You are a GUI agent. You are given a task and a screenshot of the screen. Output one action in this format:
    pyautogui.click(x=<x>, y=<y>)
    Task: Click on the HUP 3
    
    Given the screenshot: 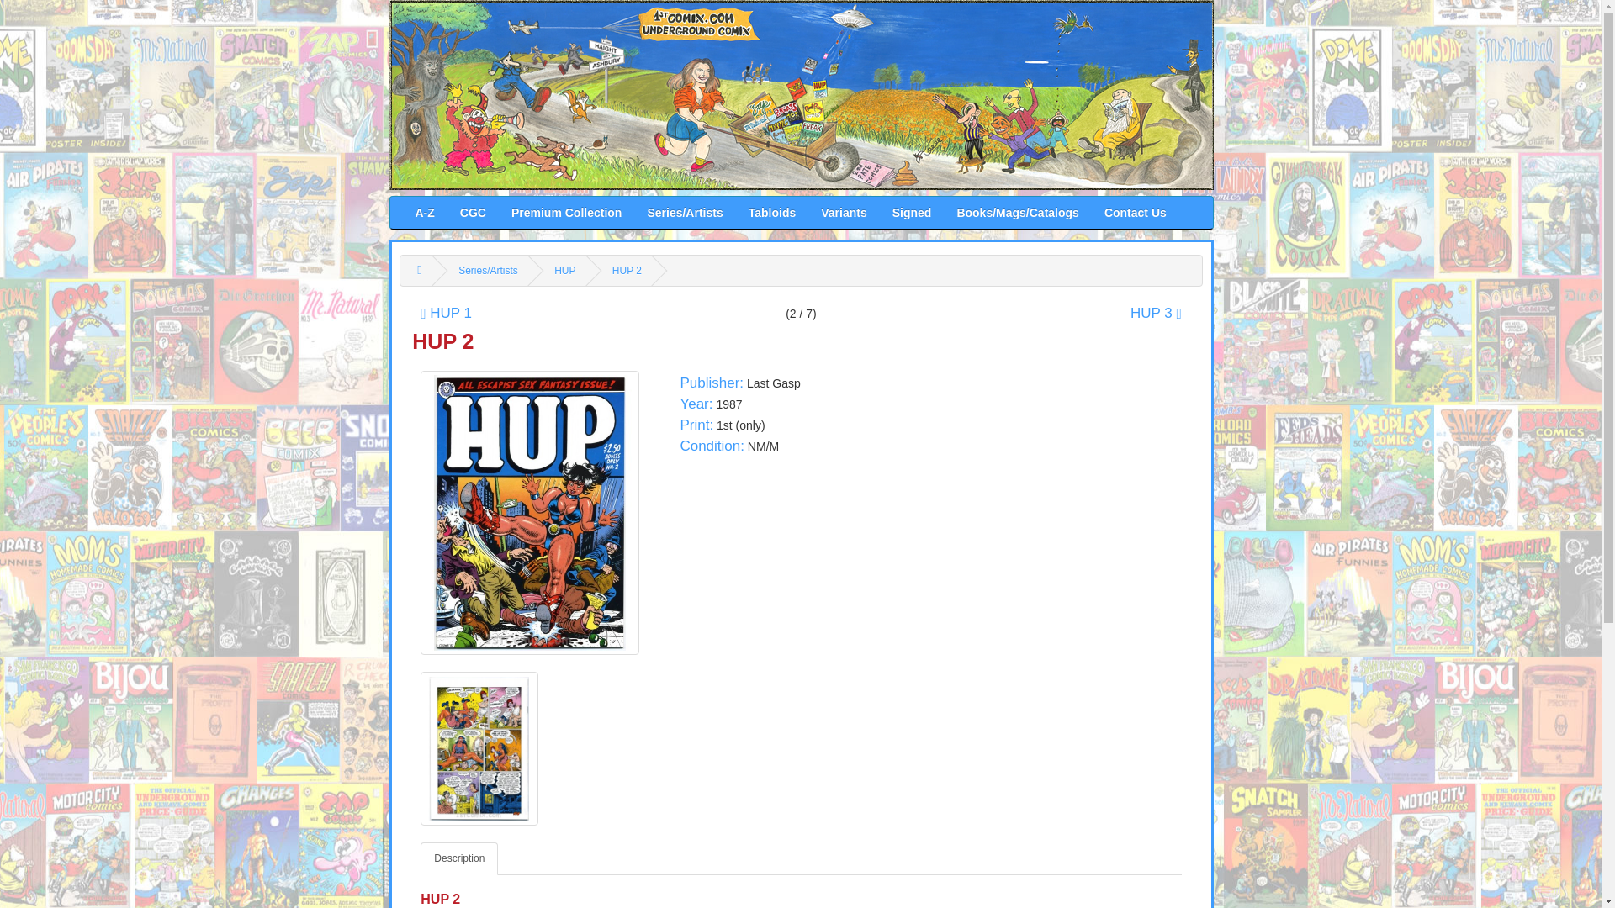 What is the action you would take?
    pyautogui.click(x=1156, y=313)
    